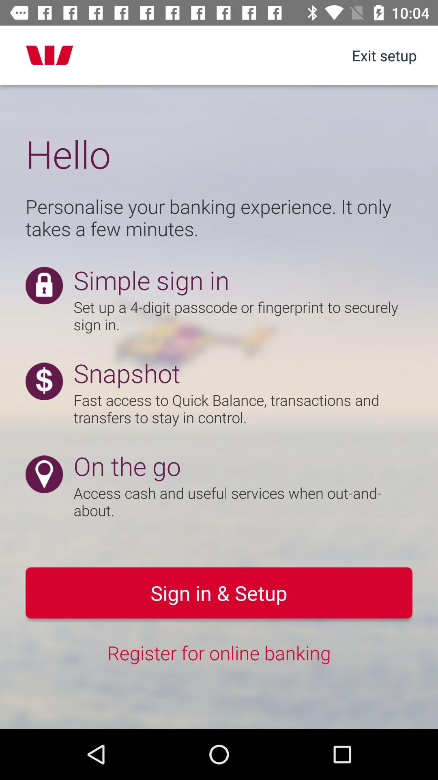  Describe the element at coordinates (219, 652) in the screenshot. I see `open the icon below the sign in & setup icon` at that location.